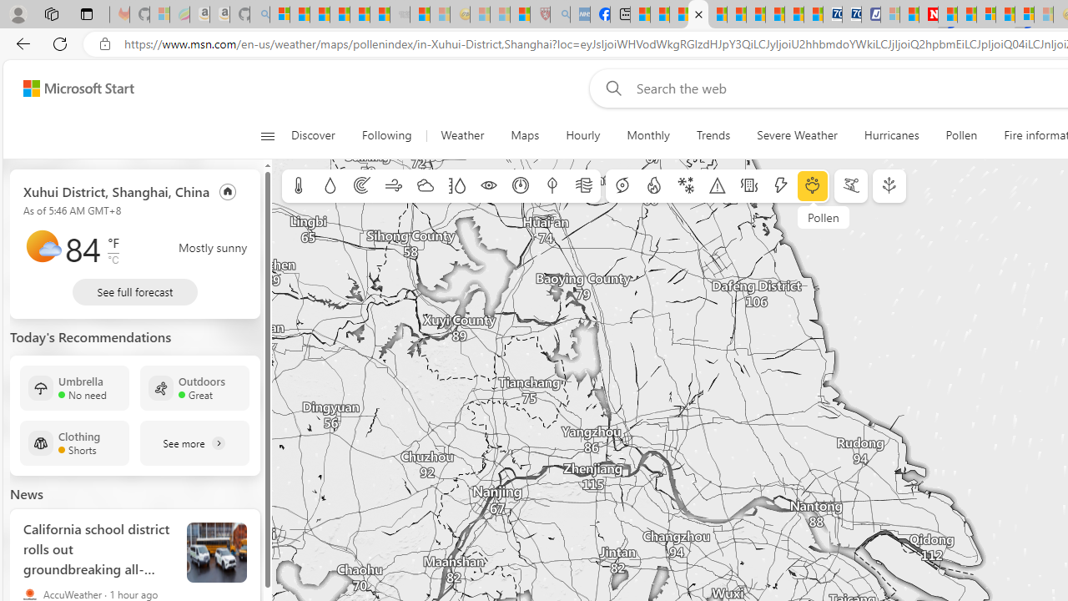 The image size is (1068, 601). I want to click on Latest Politics News & Archive | Newsweek.com, so click(928, 15).